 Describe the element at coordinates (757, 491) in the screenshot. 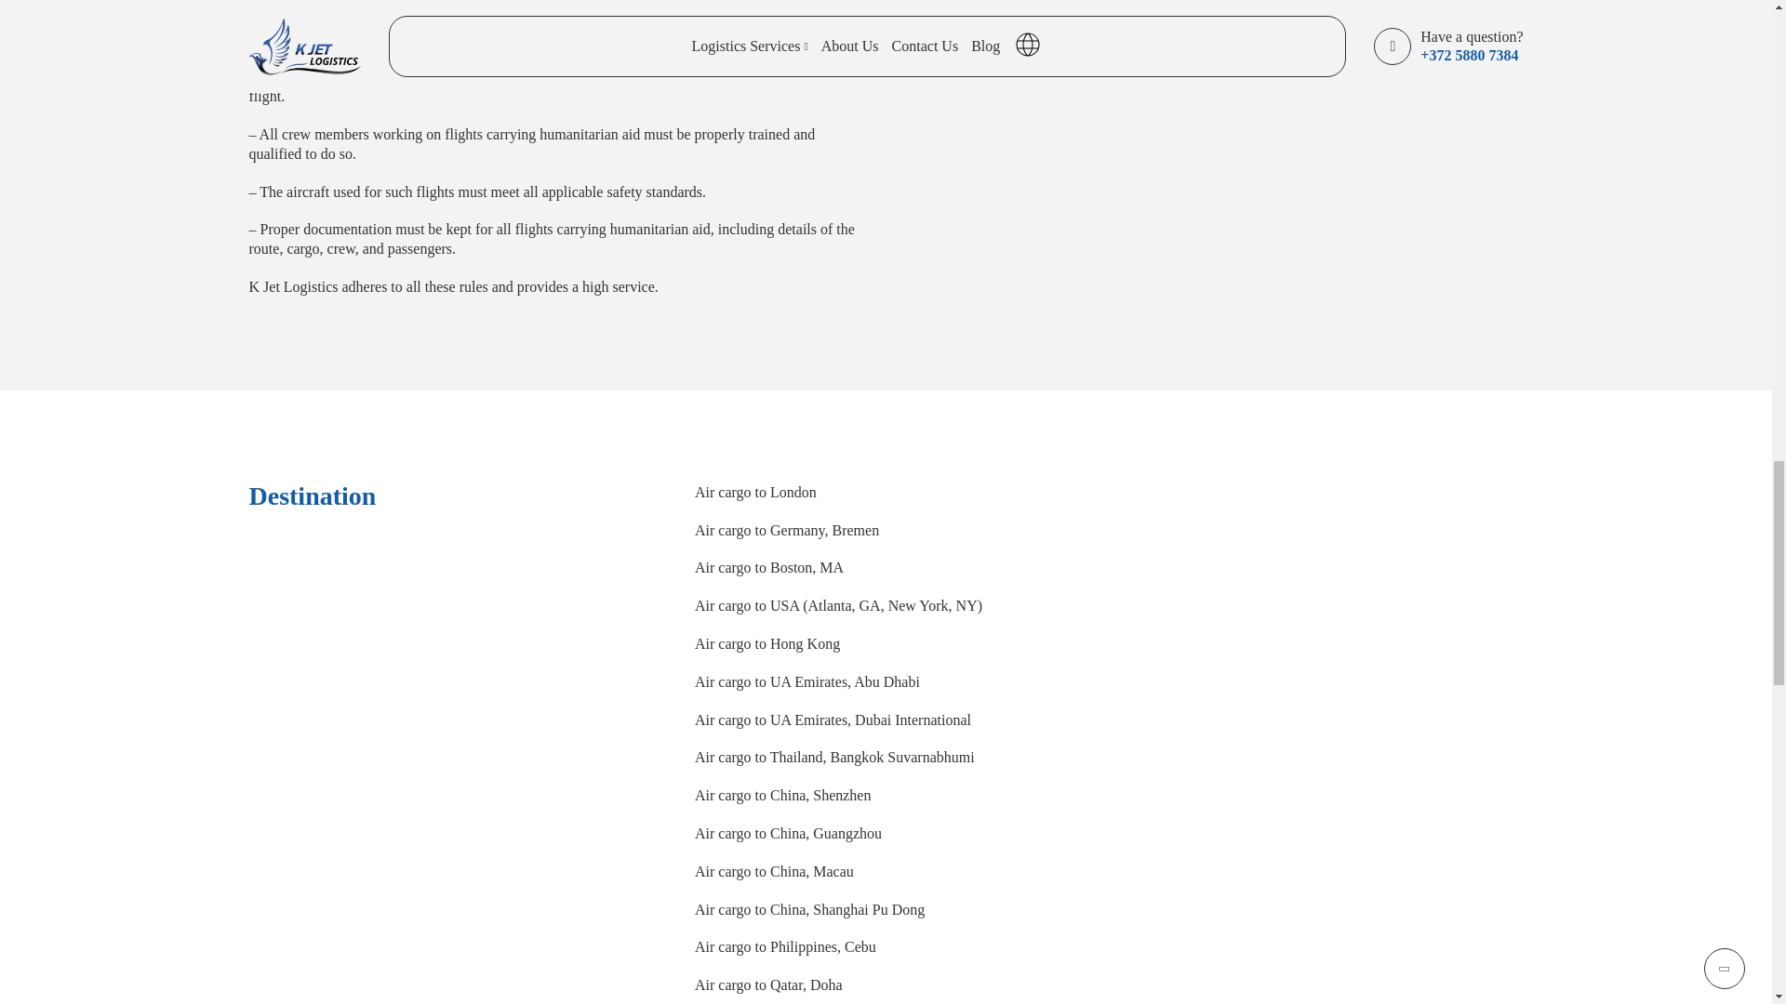

I see `Air cargo to London ` at that location.